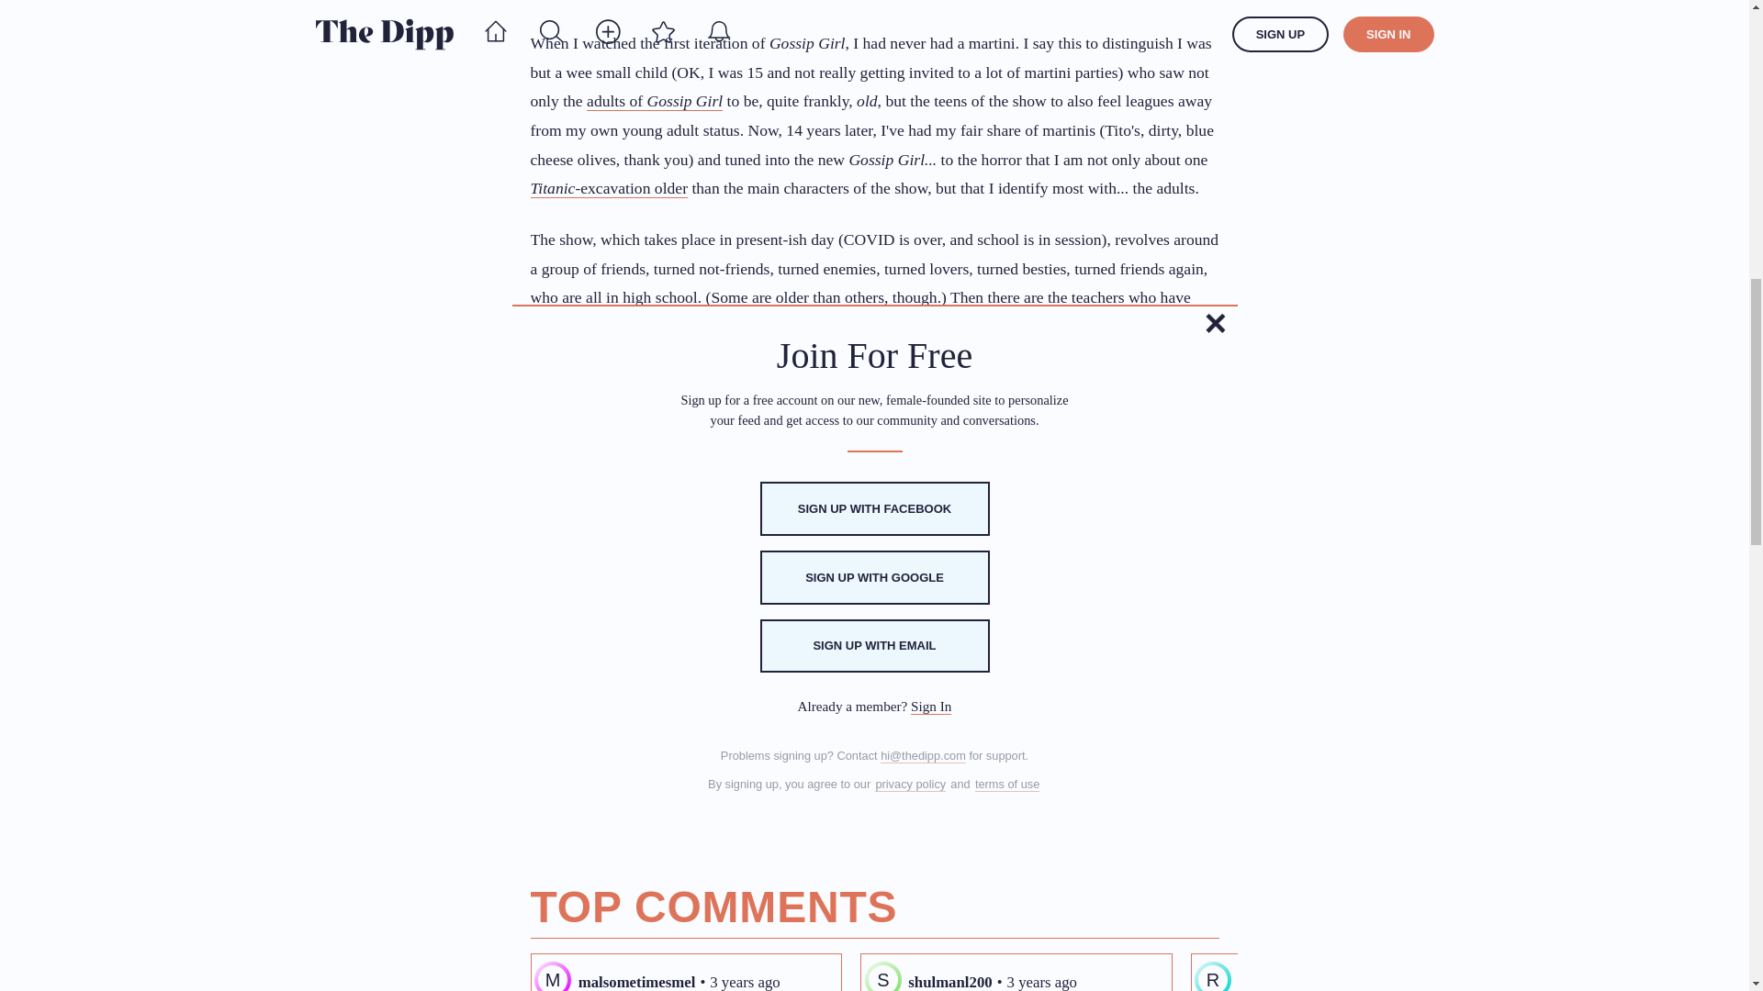 The image size is (1763, 991). Describe the element at coordinates (931, 707) in the screenshot. I see `Sign In` at that location.